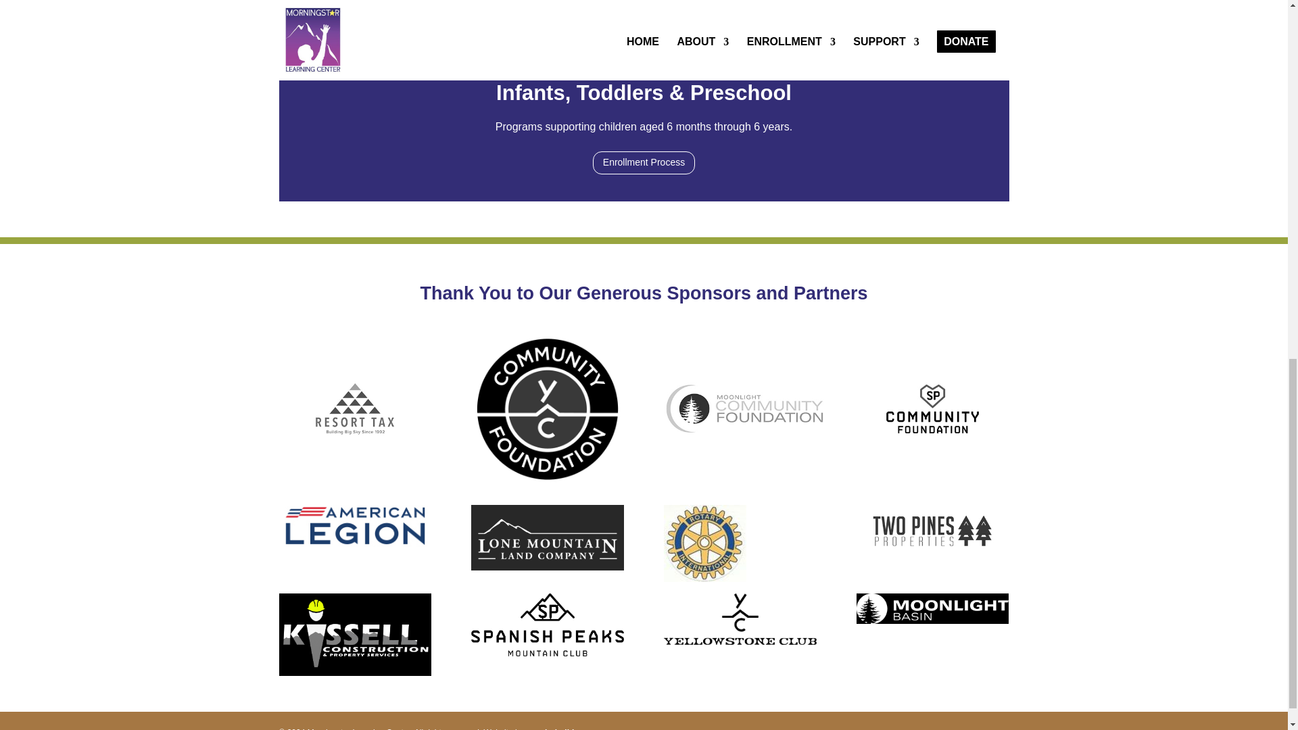 Image resolution: width=1298 pixels, height=730 pixels. Describe the element at coordinates (546, 625) in the screenshot. I see `Spanish Peaks Black` at that location.